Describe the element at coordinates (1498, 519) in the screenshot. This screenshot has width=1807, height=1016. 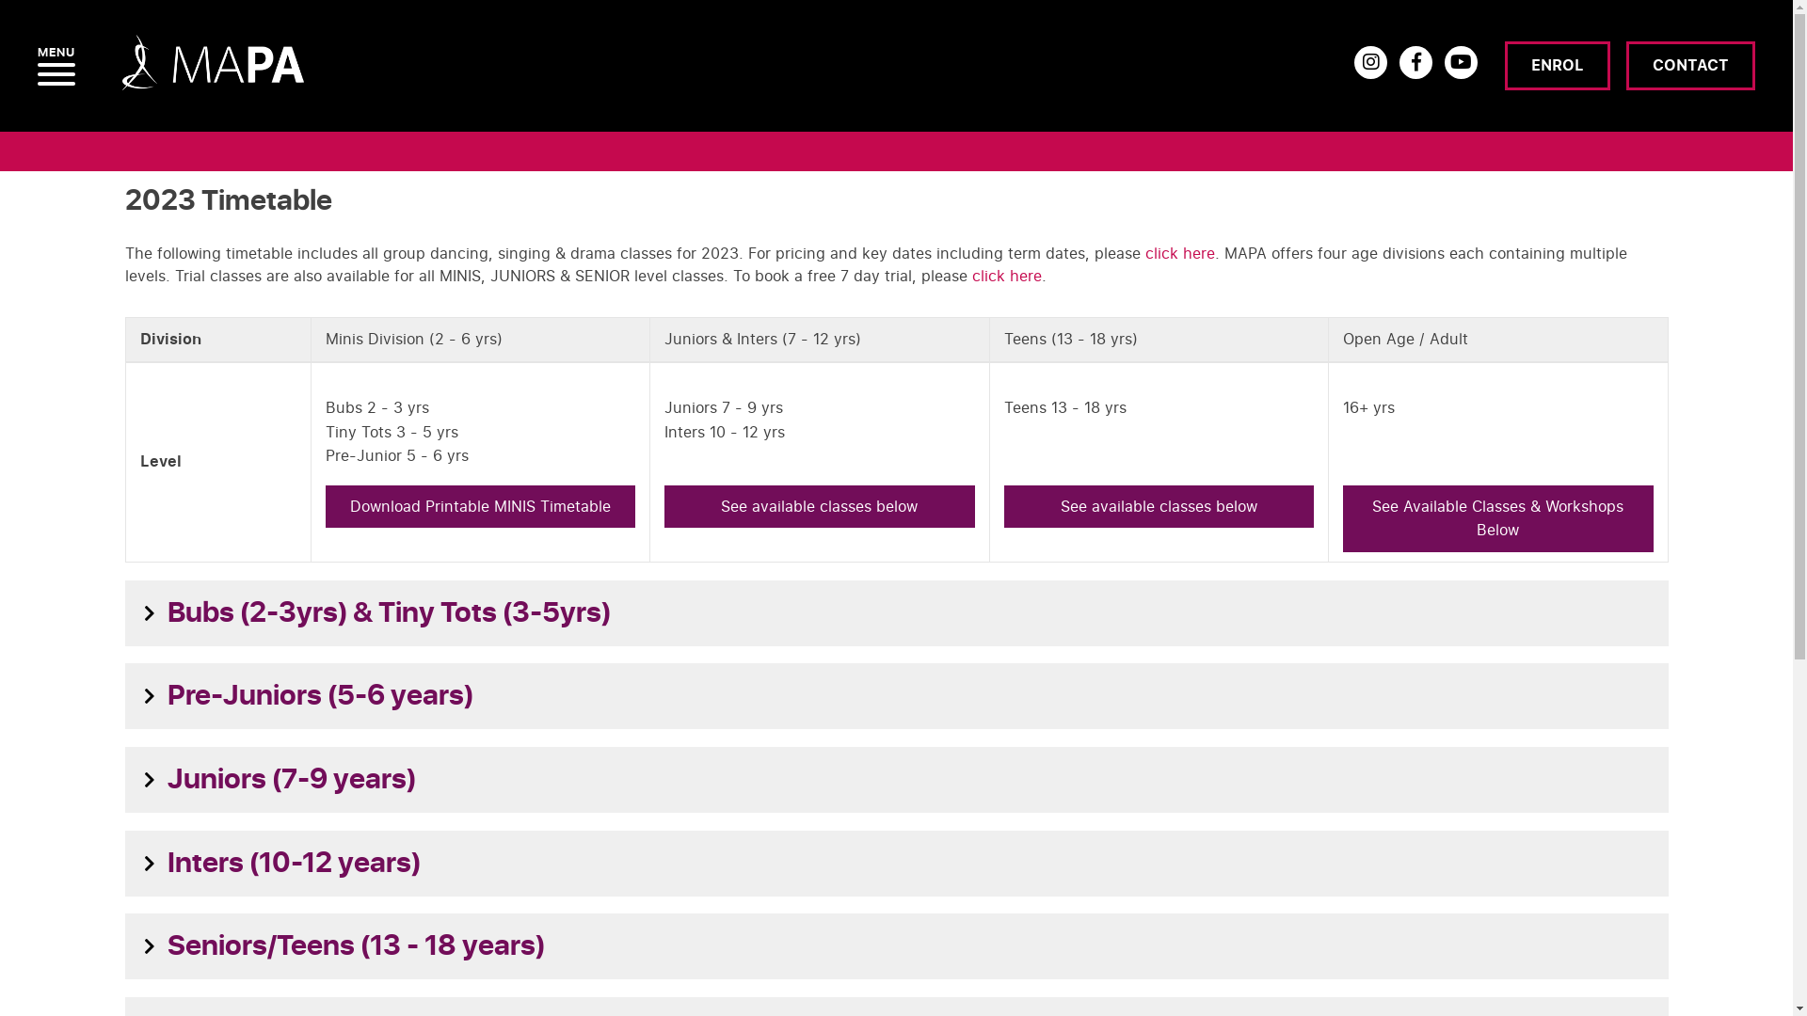
I see `See Available Classes & Workshops Below` at that location.